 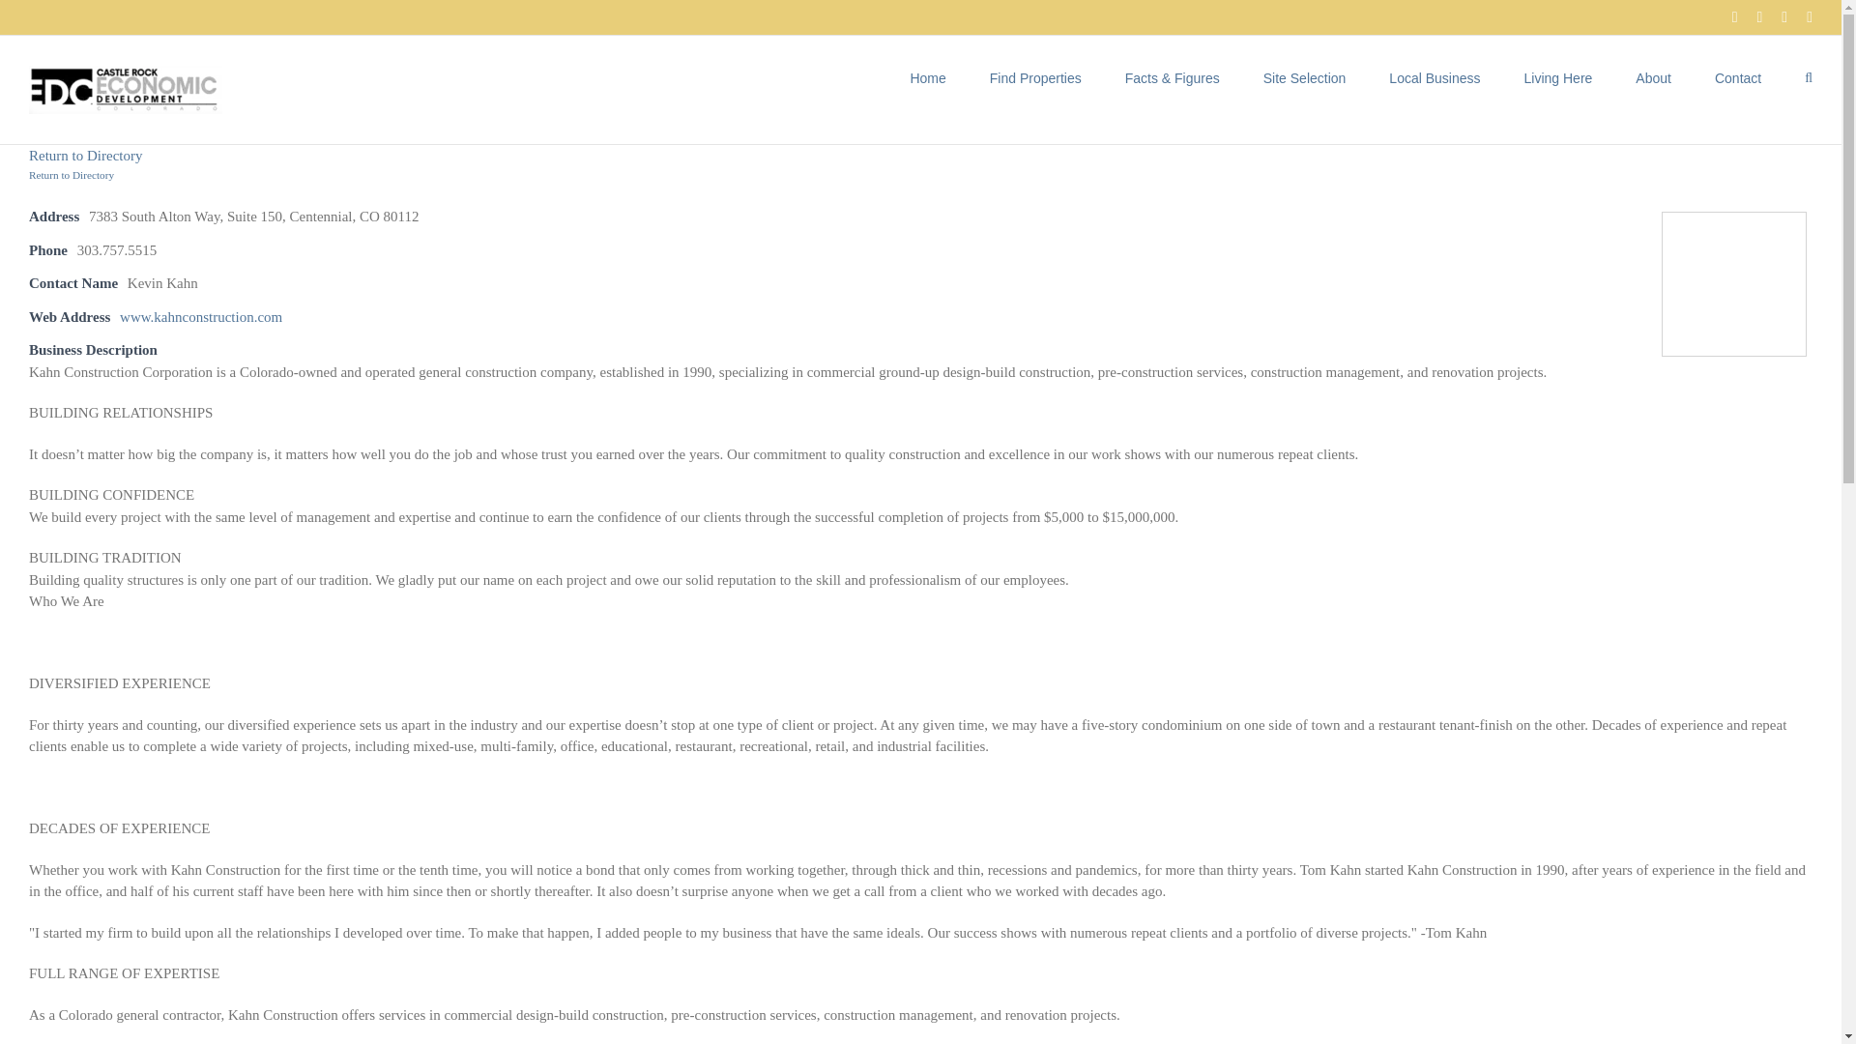 What do you see at coordinates (1305, 75) in the screenshot?
I see `Site Selection` at bounding box center [1305, 75].